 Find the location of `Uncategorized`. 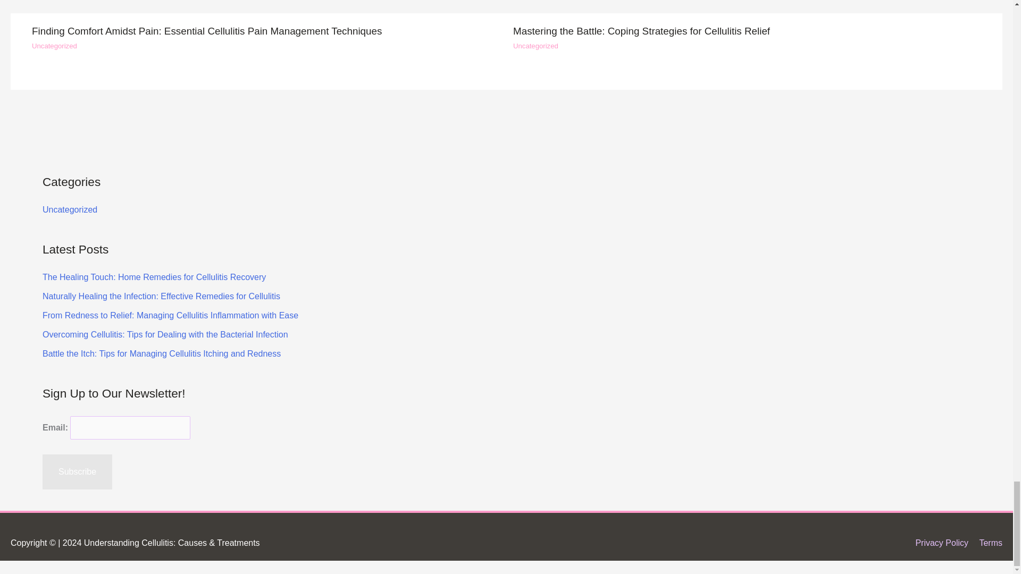

Uncategorized is located at coordinates (266, 9).